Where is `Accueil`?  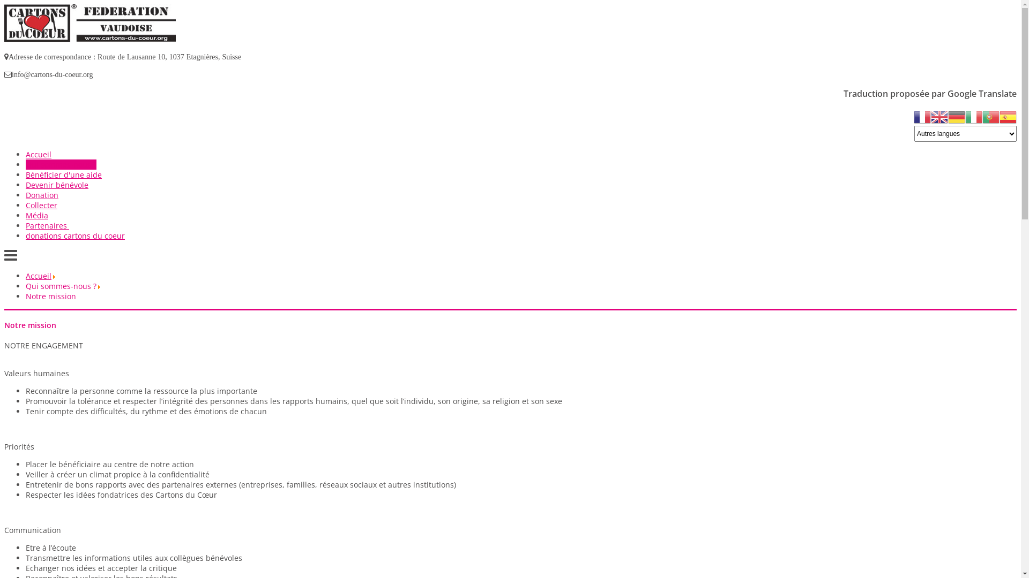
Accueil is located at coordinates (39, 276).